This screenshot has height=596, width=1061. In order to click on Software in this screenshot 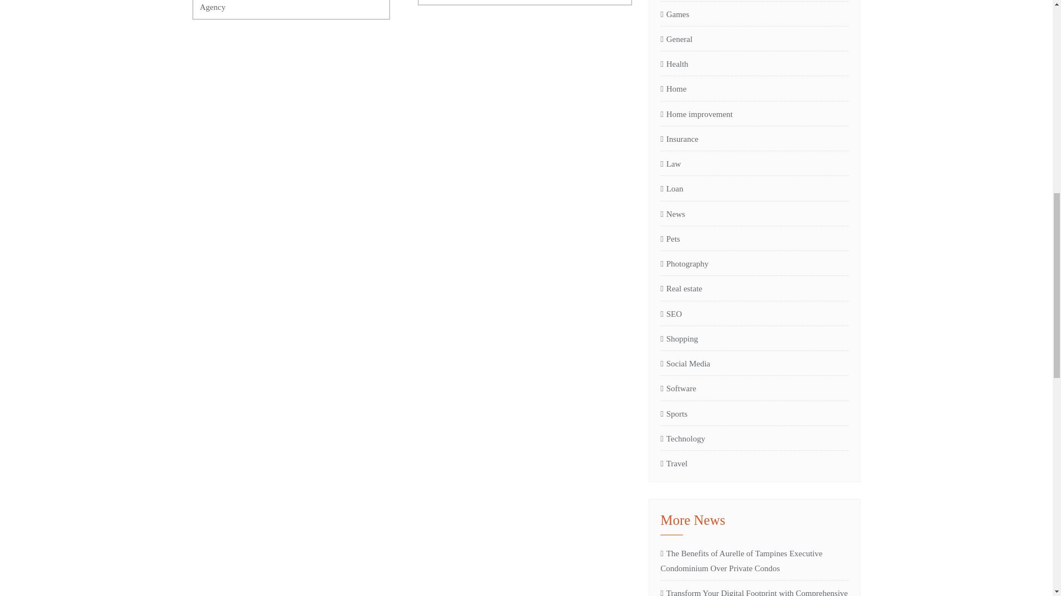, I will do `click(677, 389)`.